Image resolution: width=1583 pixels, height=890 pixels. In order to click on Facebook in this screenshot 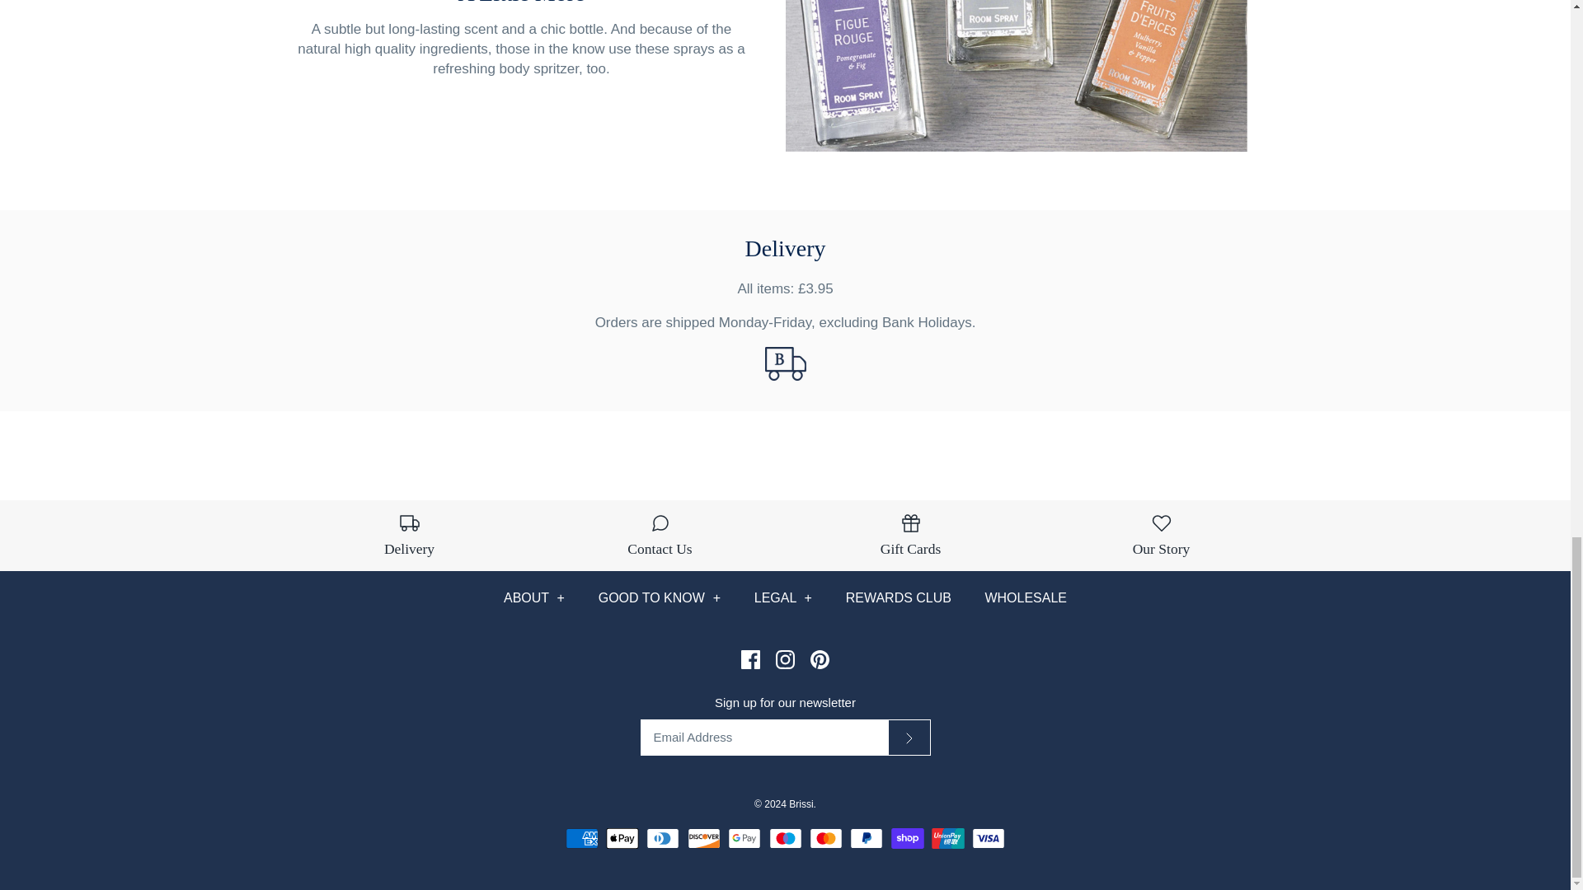, I will do `click(750, 659)`.